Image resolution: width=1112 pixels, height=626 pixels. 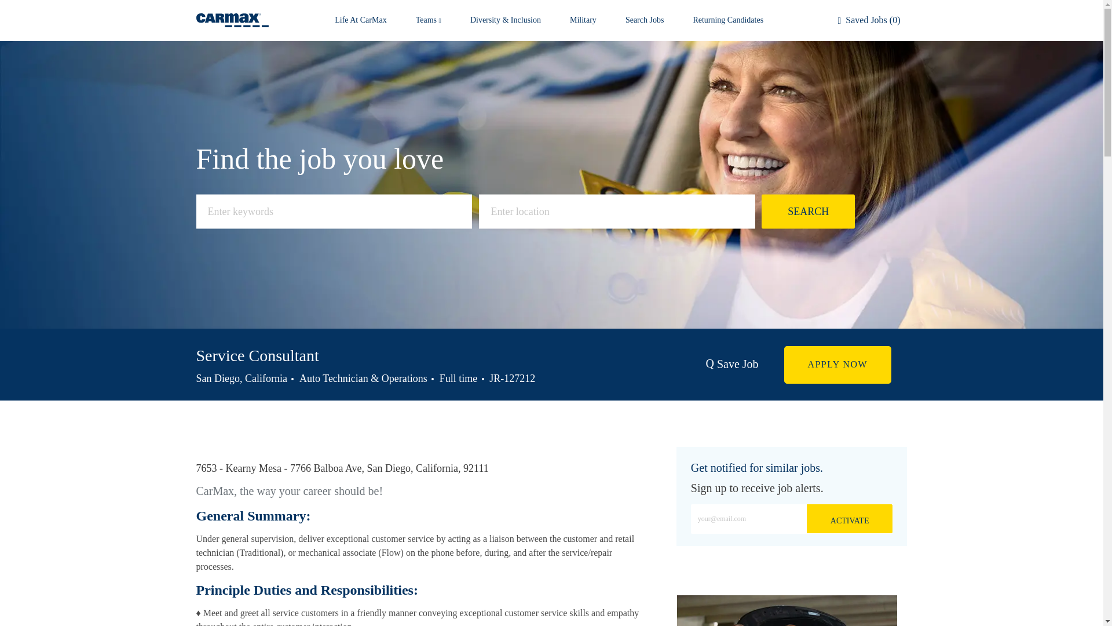 What do you see at coordinates (644, 20) in the screenshot?
I see `Search Jobs` at bounding box center [644, 20].